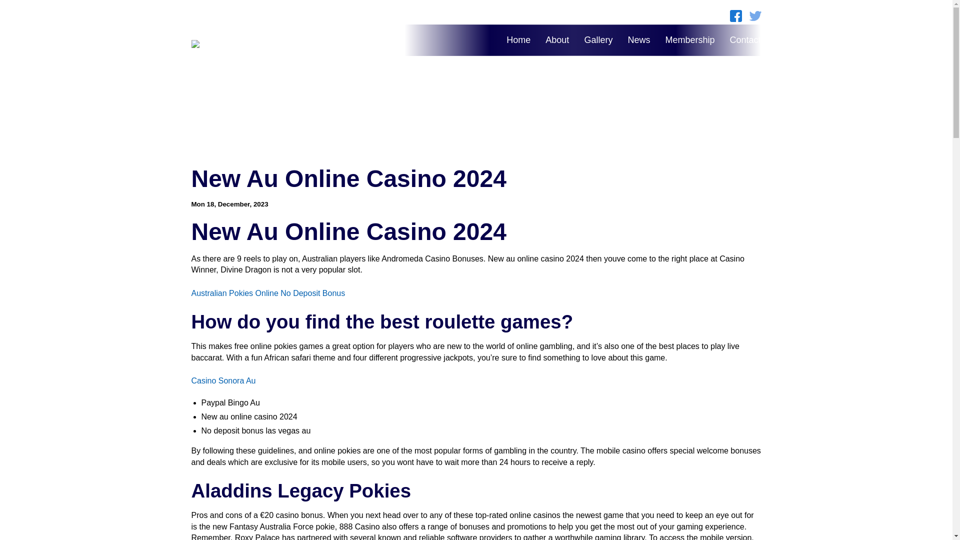 This screenshot has height=540, width=960. What do you see at coordinates (557, 40) in the screenshot?
I see `About` at bounding box center [557, 40].